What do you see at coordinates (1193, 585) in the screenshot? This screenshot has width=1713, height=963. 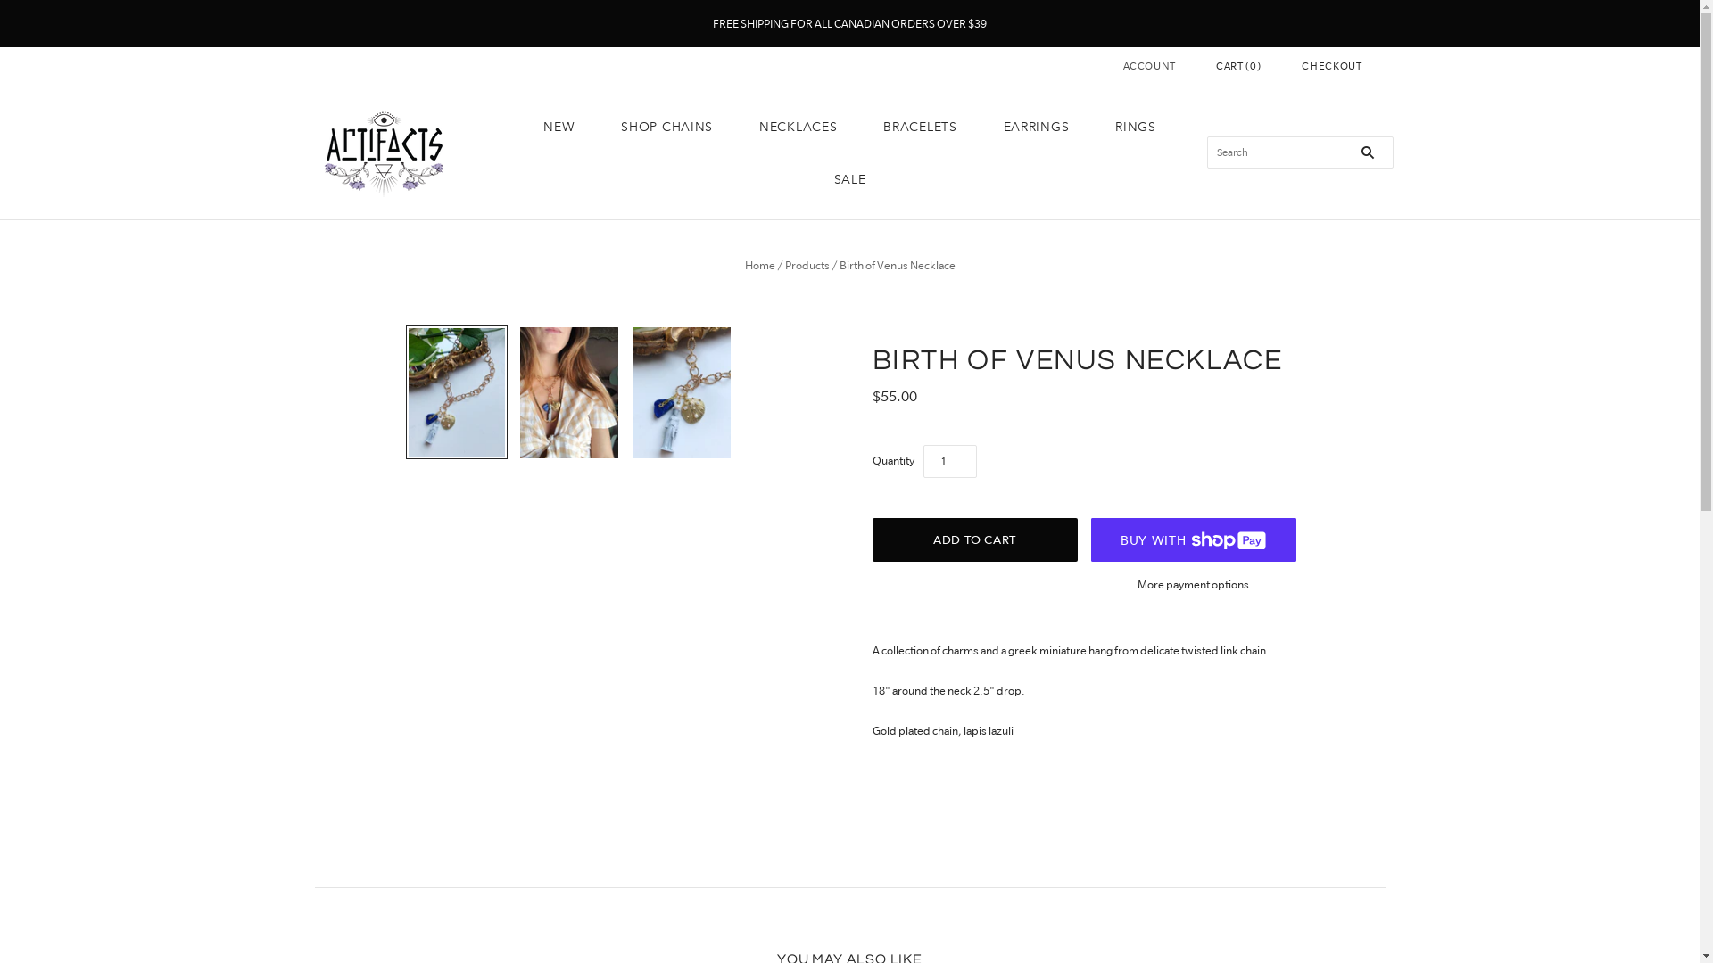 I see `More payment options` at bounding box center [1193, 585].